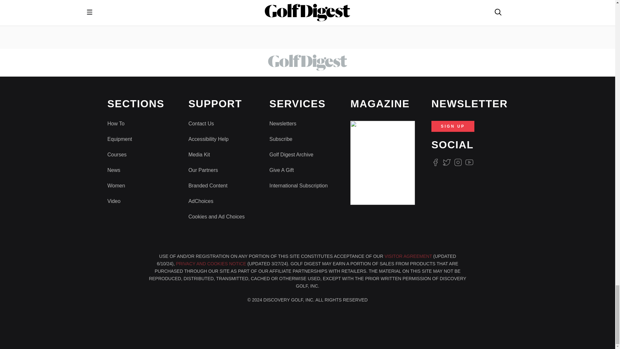  Describe the element at coordinates (458, 162) in the screenshot. I see `Instagram Logo` at that location.